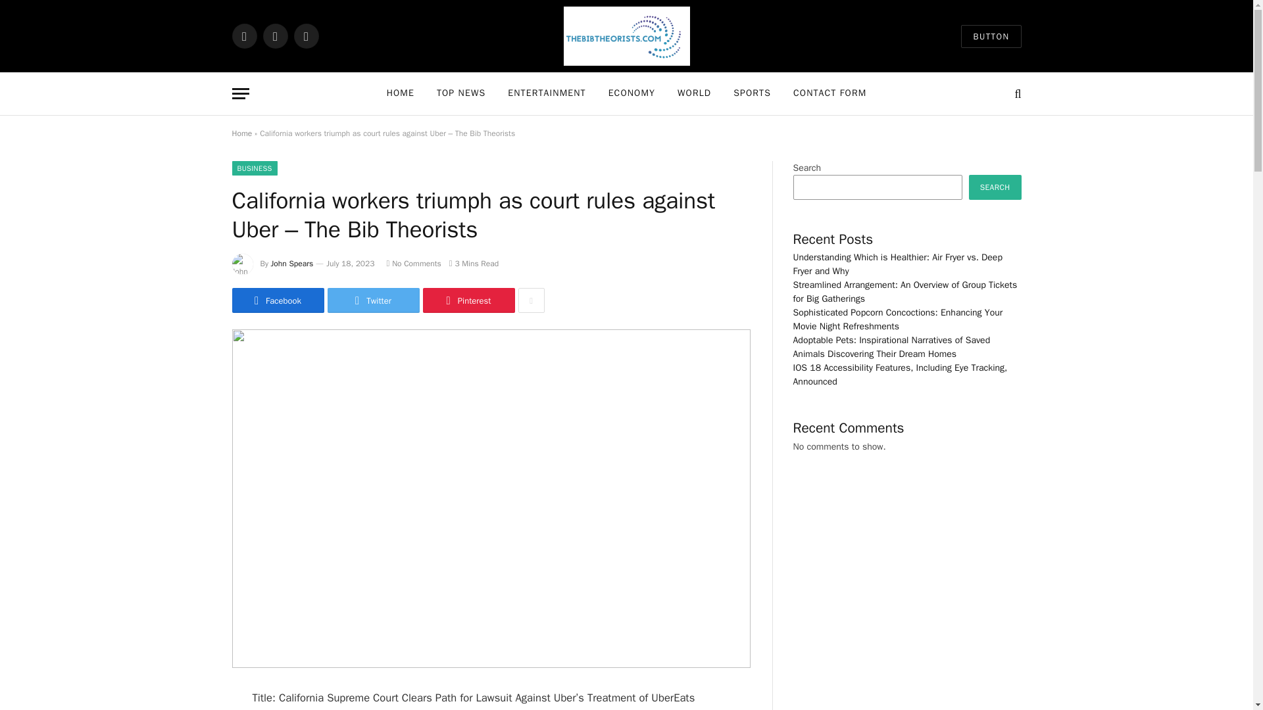 The width and height of the screenshot is (1263, 710). Describe the element at coordinates (531, 300) in the screenshot. I see `Show More Social Sharing` at that location.